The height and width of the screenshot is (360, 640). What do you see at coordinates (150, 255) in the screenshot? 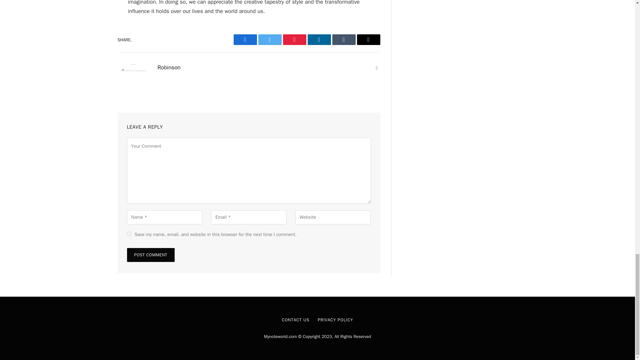
I see `Post Comment` at bounding box center [150, 255].